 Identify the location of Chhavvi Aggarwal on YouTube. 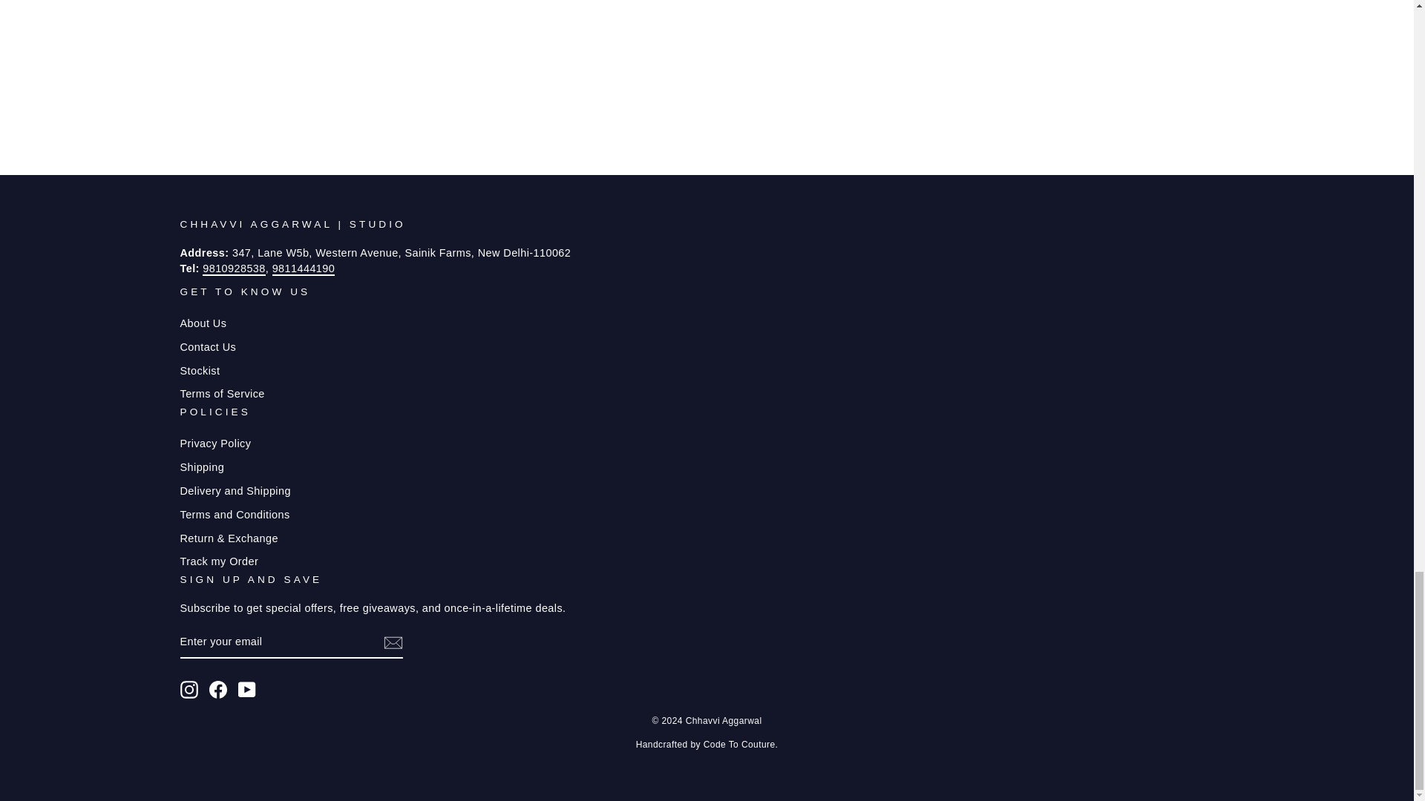
(246, 690).